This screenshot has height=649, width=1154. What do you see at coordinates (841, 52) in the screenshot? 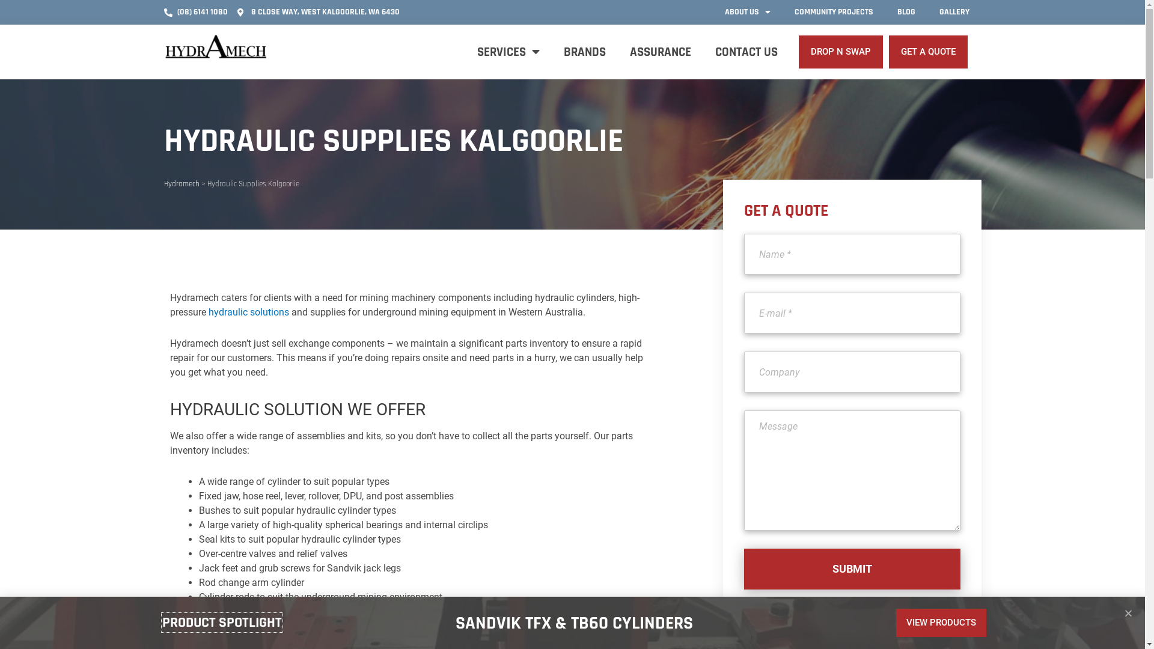
I see `DROP N SWAP` at bounding box center [841, 52].